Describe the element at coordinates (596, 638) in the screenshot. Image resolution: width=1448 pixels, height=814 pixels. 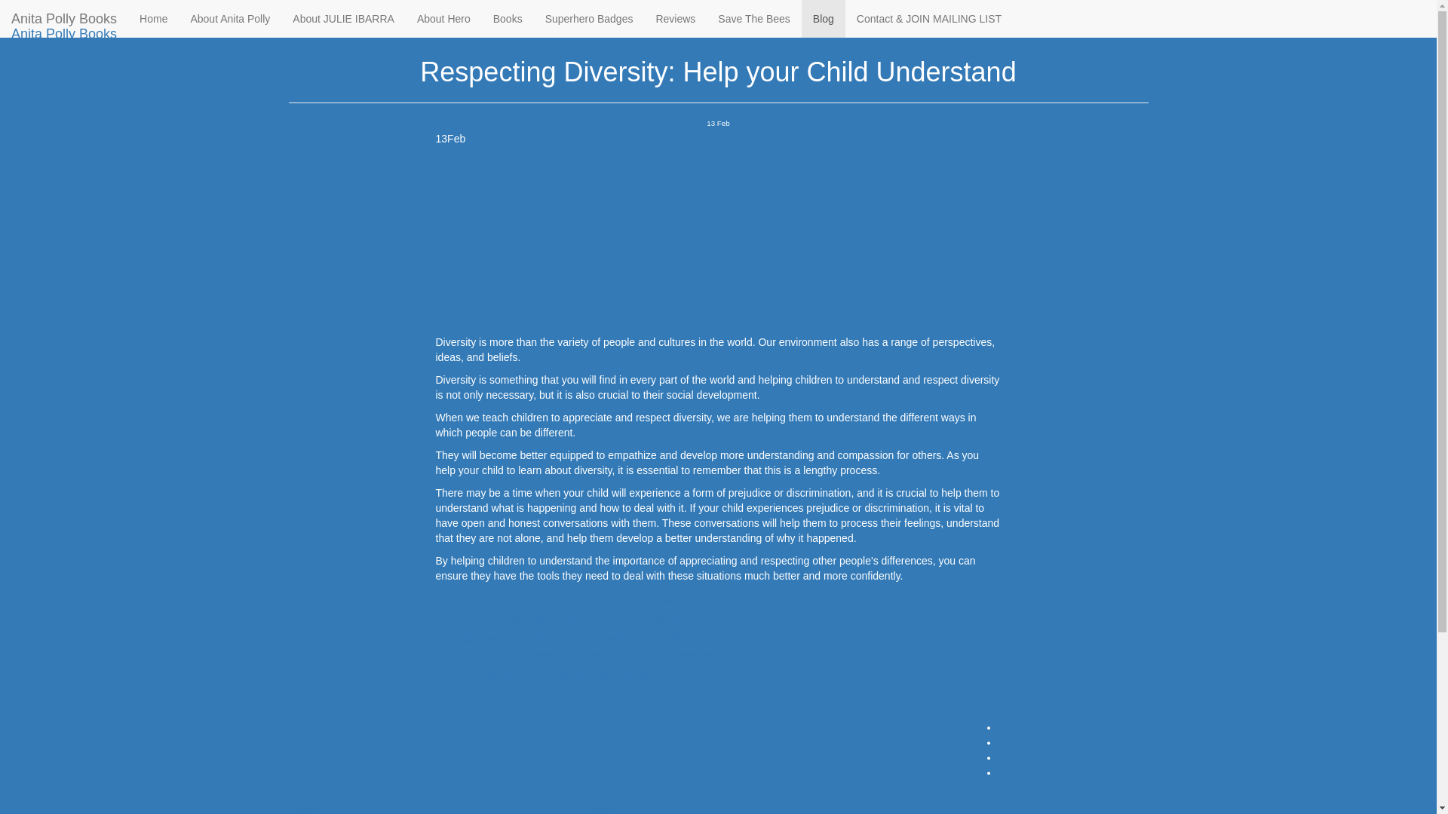
I see `diversityeducation` at that location.